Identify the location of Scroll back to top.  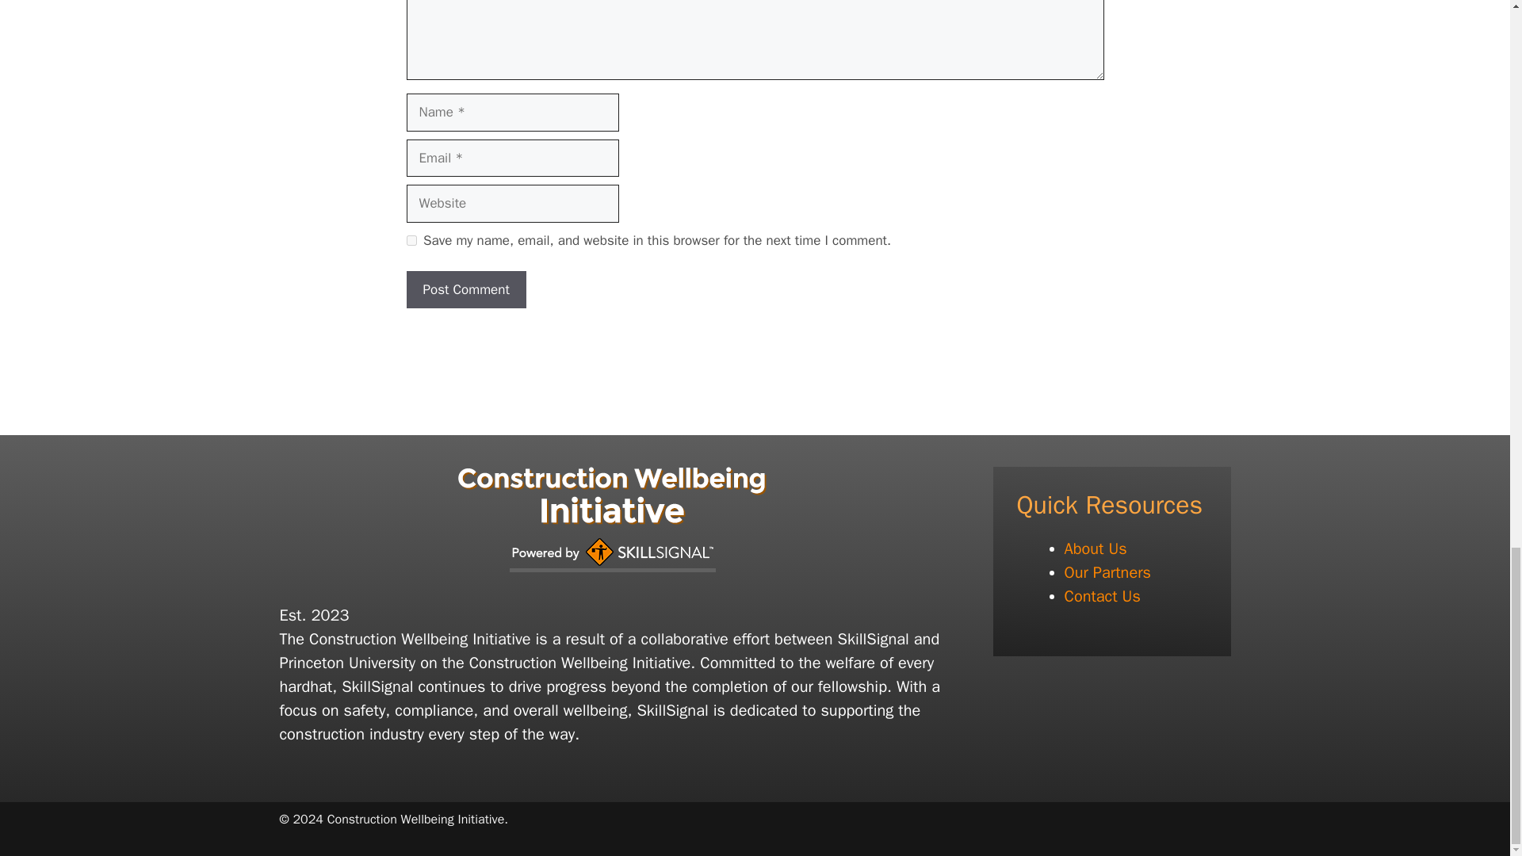
(1470, 63).